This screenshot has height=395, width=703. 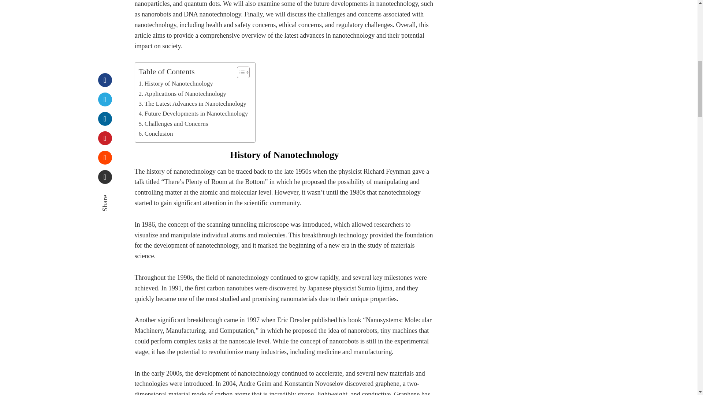 I want to click on Challenges and Concerns, so click(x=173, y=124).